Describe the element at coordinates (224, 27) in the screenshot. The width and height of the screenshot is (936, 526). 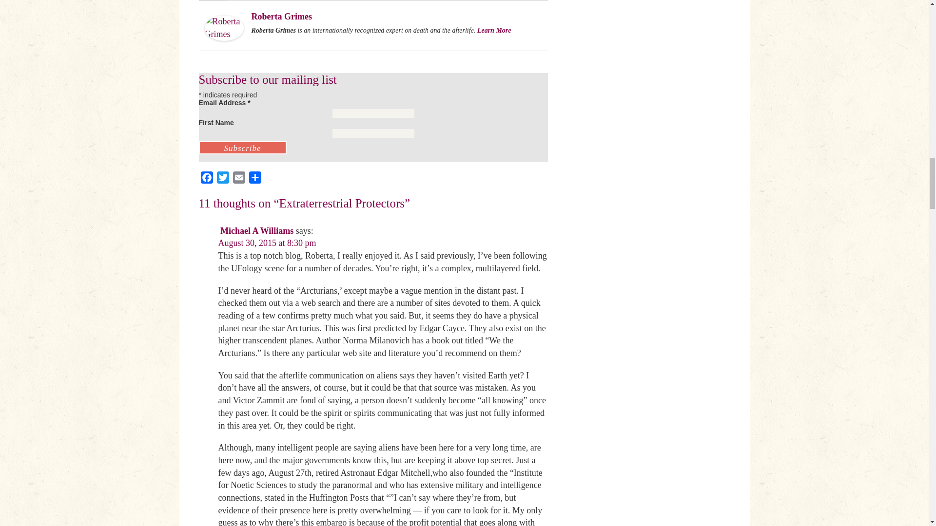
I see `Roberta Grimes` at that location.